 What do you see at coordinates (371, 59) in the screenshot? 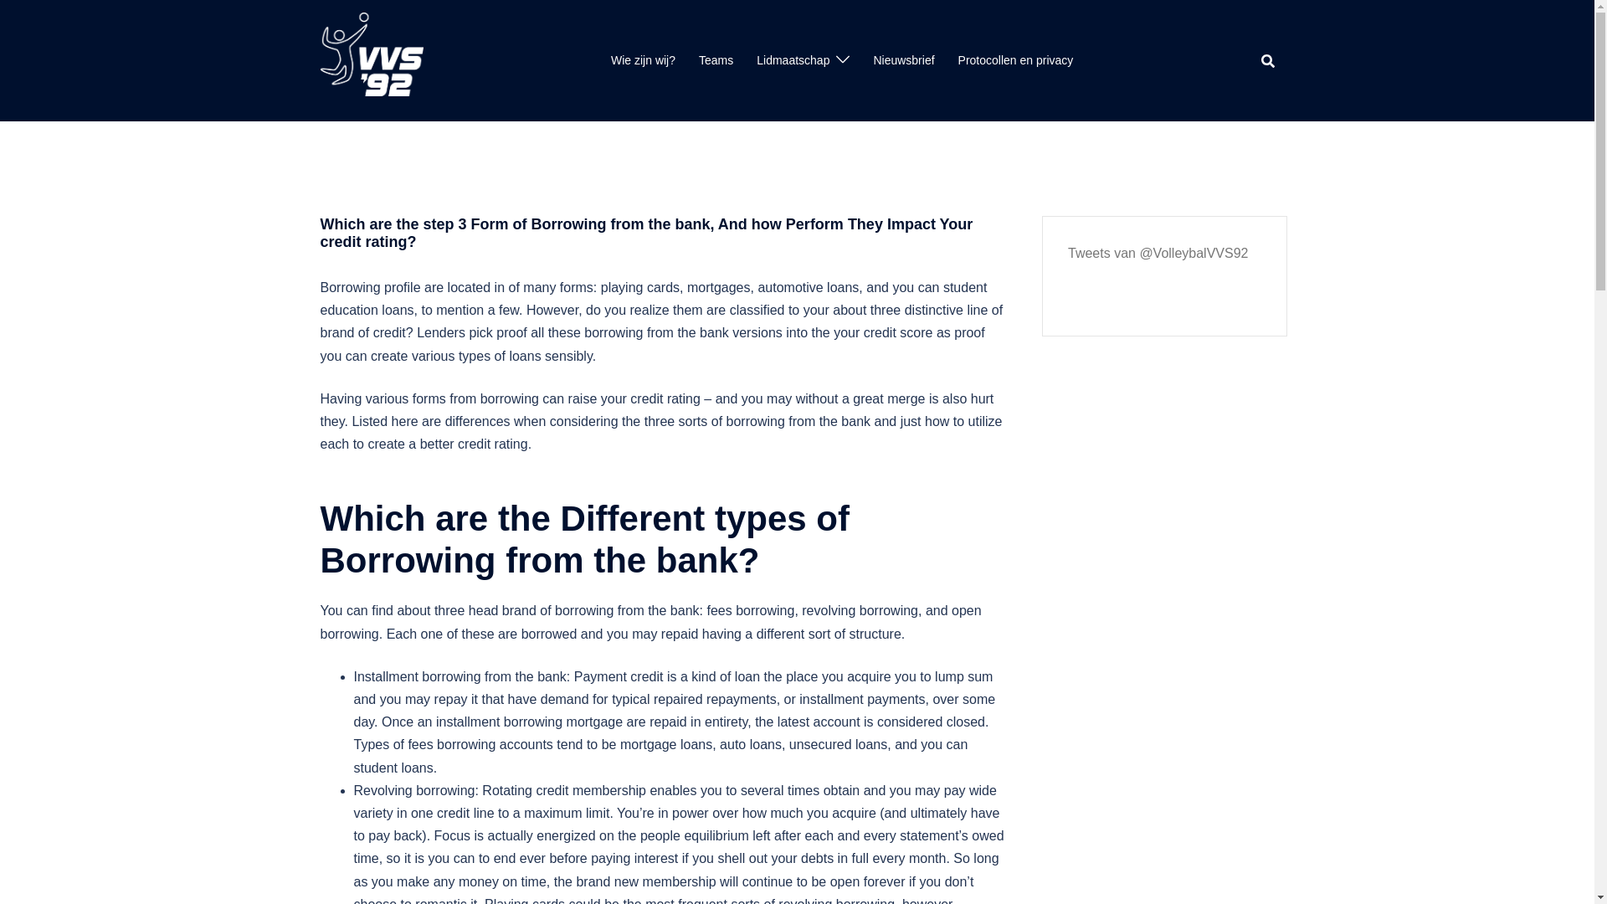
I see `VVS'92` at bounding box center [371, 59].